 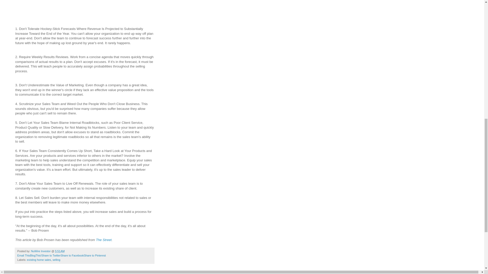 I want to click on Advertisement, so click(x=84, y=9).